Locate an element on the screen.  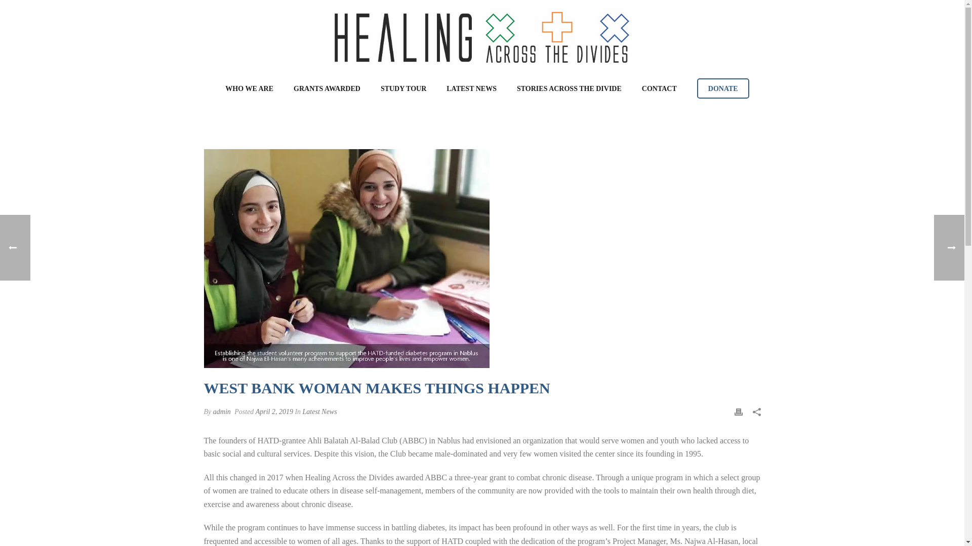
April 2, 2019 is located at coordinates (274, 412).